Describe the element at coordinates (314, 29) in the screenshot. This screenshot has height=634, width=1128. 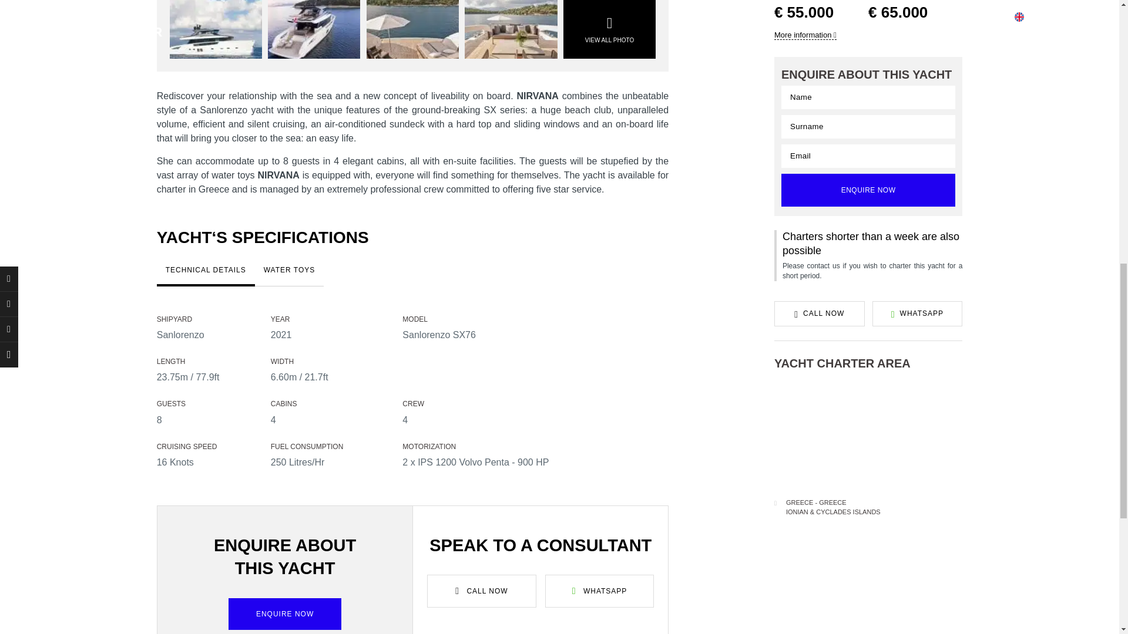
I see `NIRVANA-Yacht-11` at that location.